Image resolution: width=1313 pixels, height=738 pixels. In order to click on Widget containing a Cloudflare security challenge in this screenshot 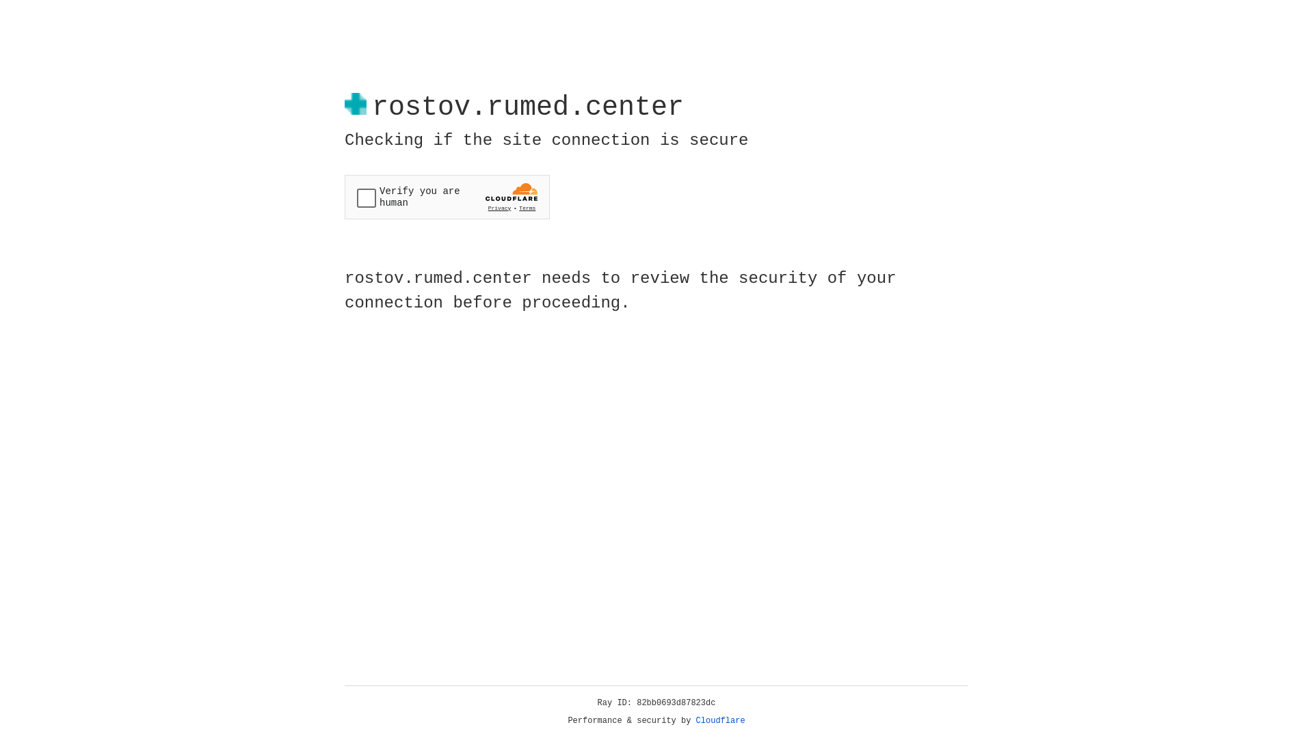, I will do `click(447, 197)`.